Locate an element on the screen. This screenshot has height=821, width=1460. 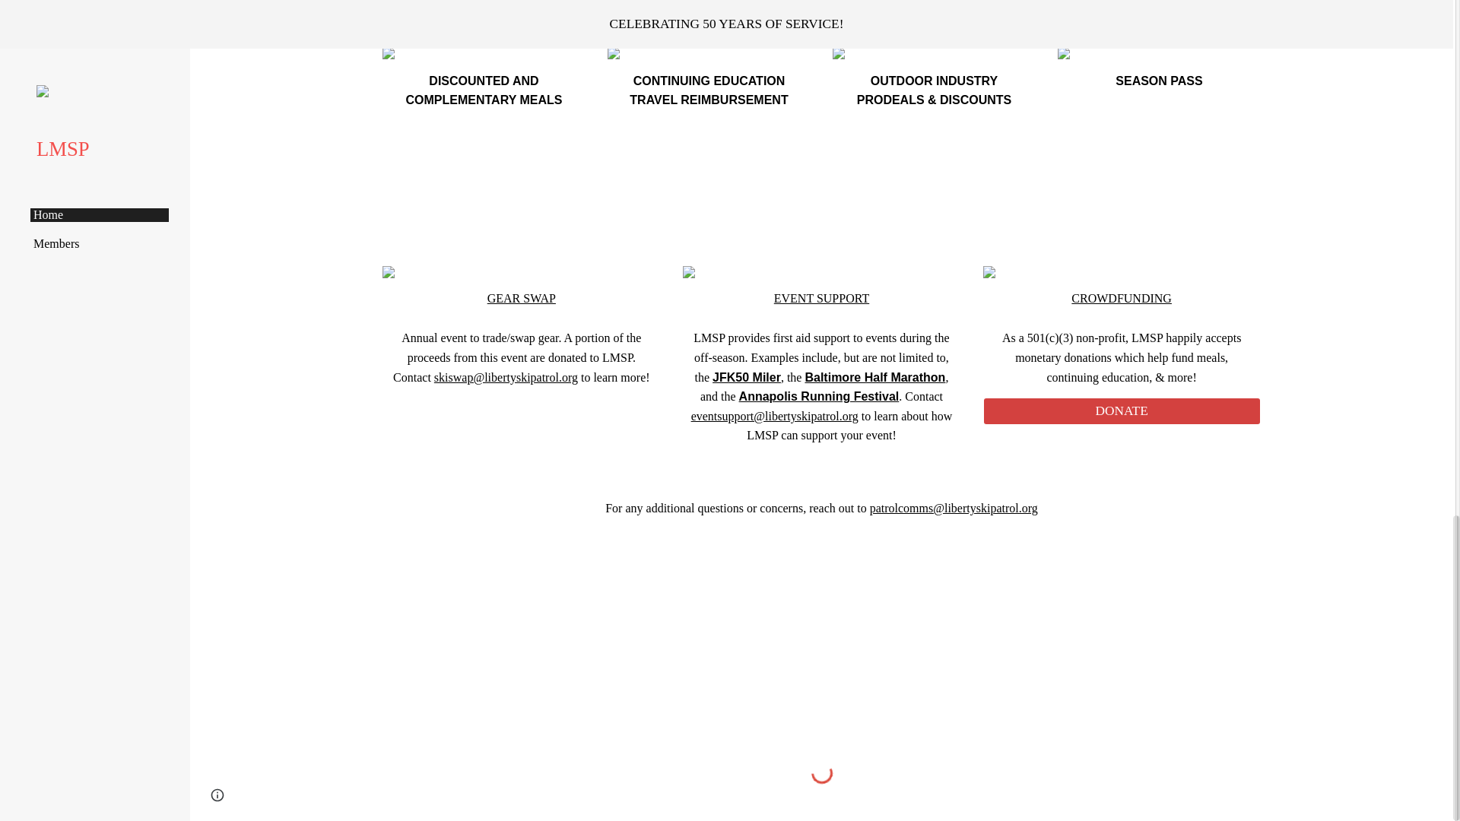
Custom embed is located at coordinates (821, 772).